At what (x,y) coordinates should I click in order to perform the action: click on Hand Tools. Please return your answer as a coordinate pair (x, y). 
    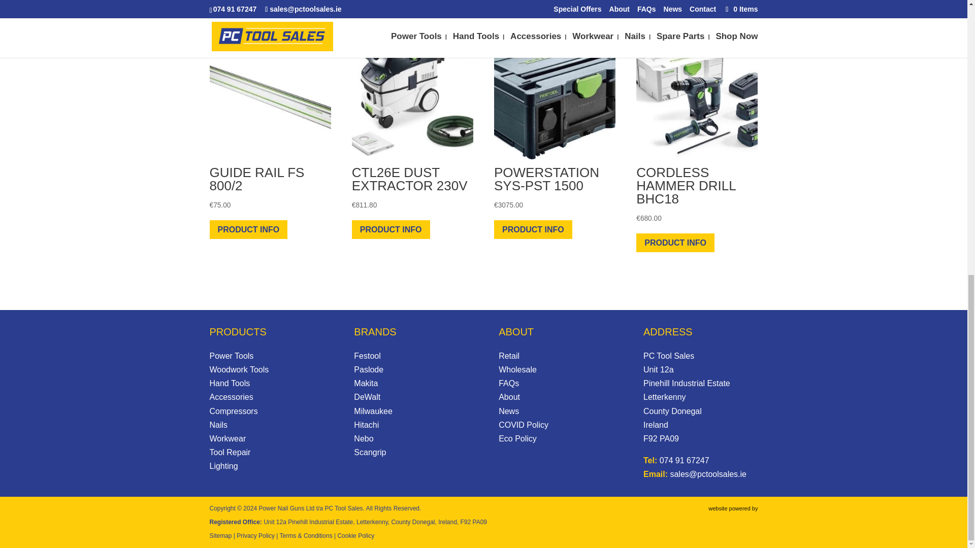
    Looking at the image, I should click on (230, 383).